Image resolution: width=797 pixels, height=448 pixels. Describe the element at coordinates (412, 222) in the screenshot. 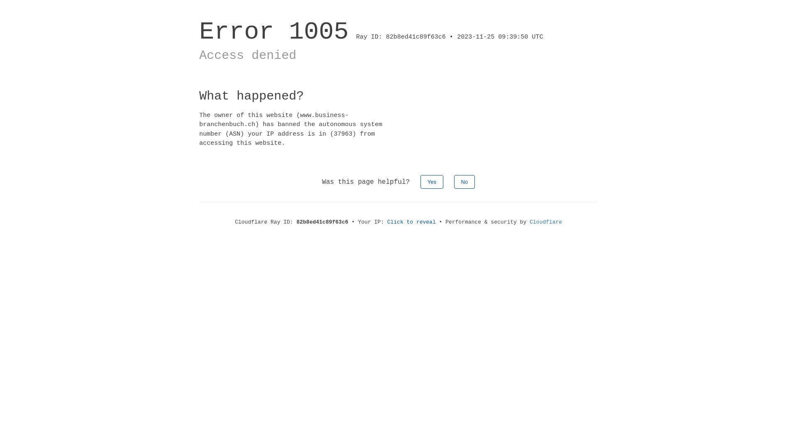

I see `Click to reveal` at that location.